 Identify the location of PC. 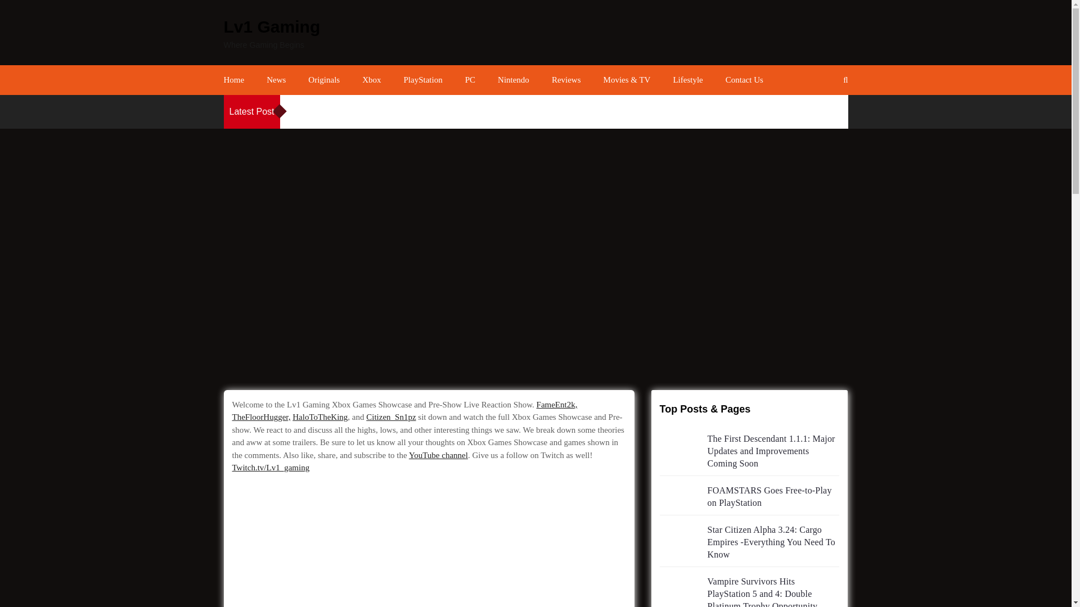
(470, 80).